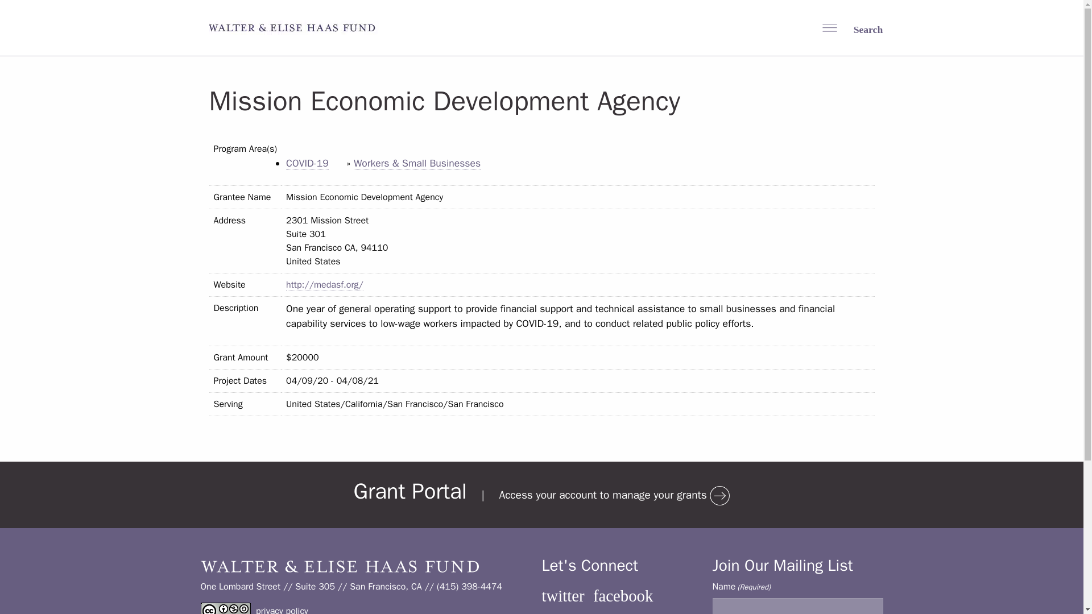 Image resolution: width=1092 pixels, height=614 pixels. What do you see at coordinates (282, 609) in the screenshot?
I see `privacy policy` at bounding box center [282, 609].